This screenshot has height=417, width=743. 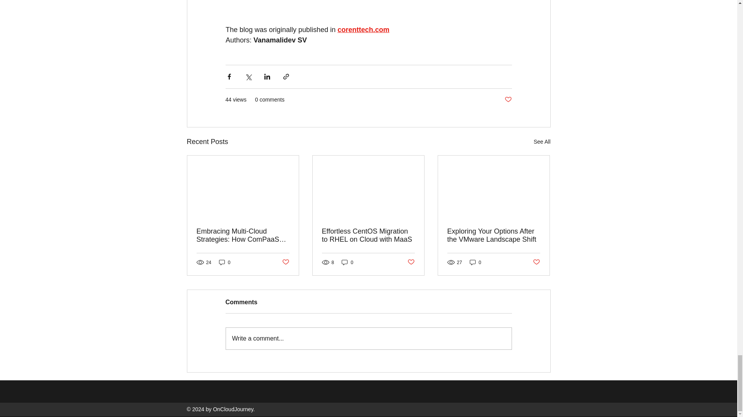 I want to click on 0, so click(x=348, y=262).